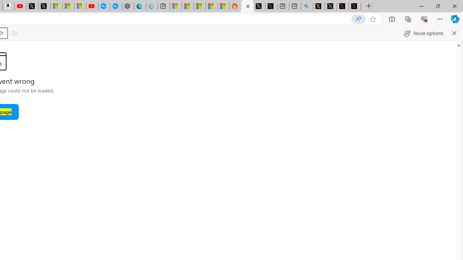  I want to click on Profile / X, so click(319, 6).